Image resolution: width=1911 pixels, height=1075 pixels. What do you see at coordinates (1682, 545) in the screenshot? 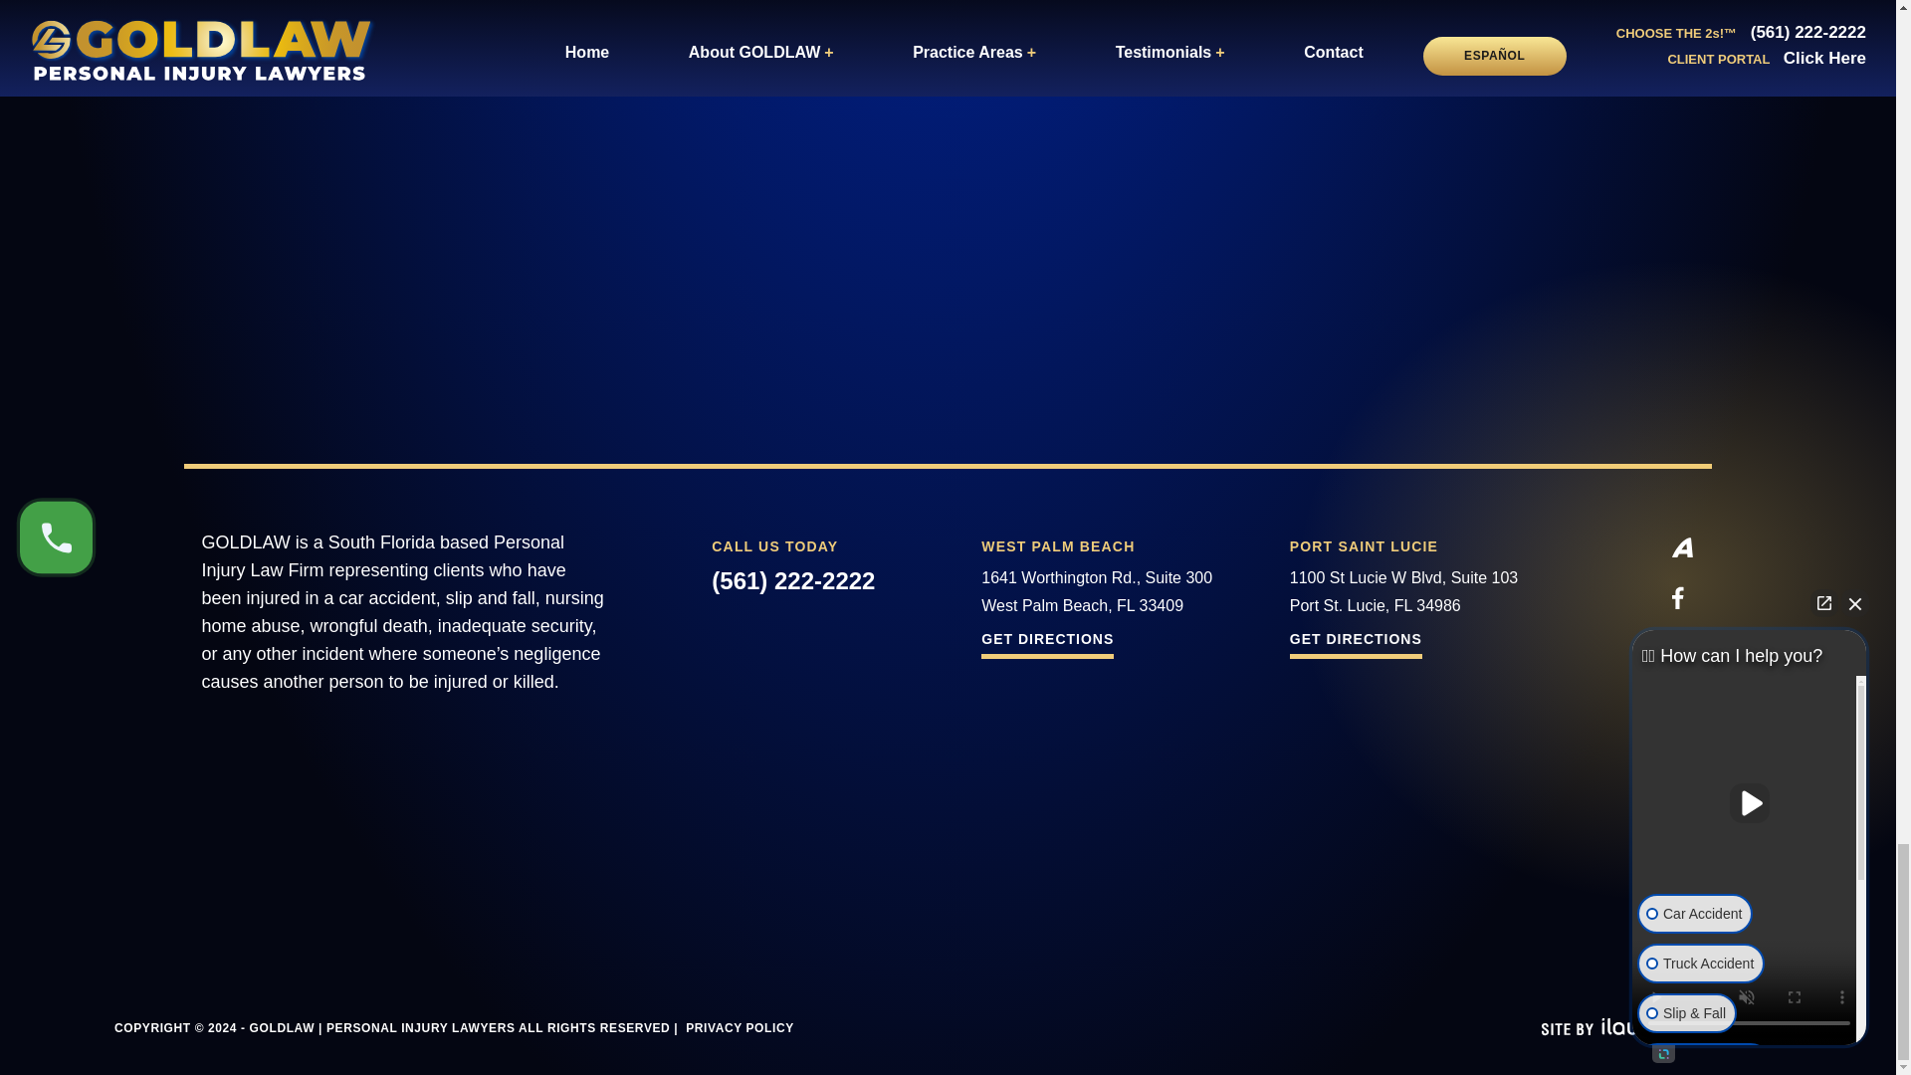
I see `Avvo` at bounding box center [1682, 545].